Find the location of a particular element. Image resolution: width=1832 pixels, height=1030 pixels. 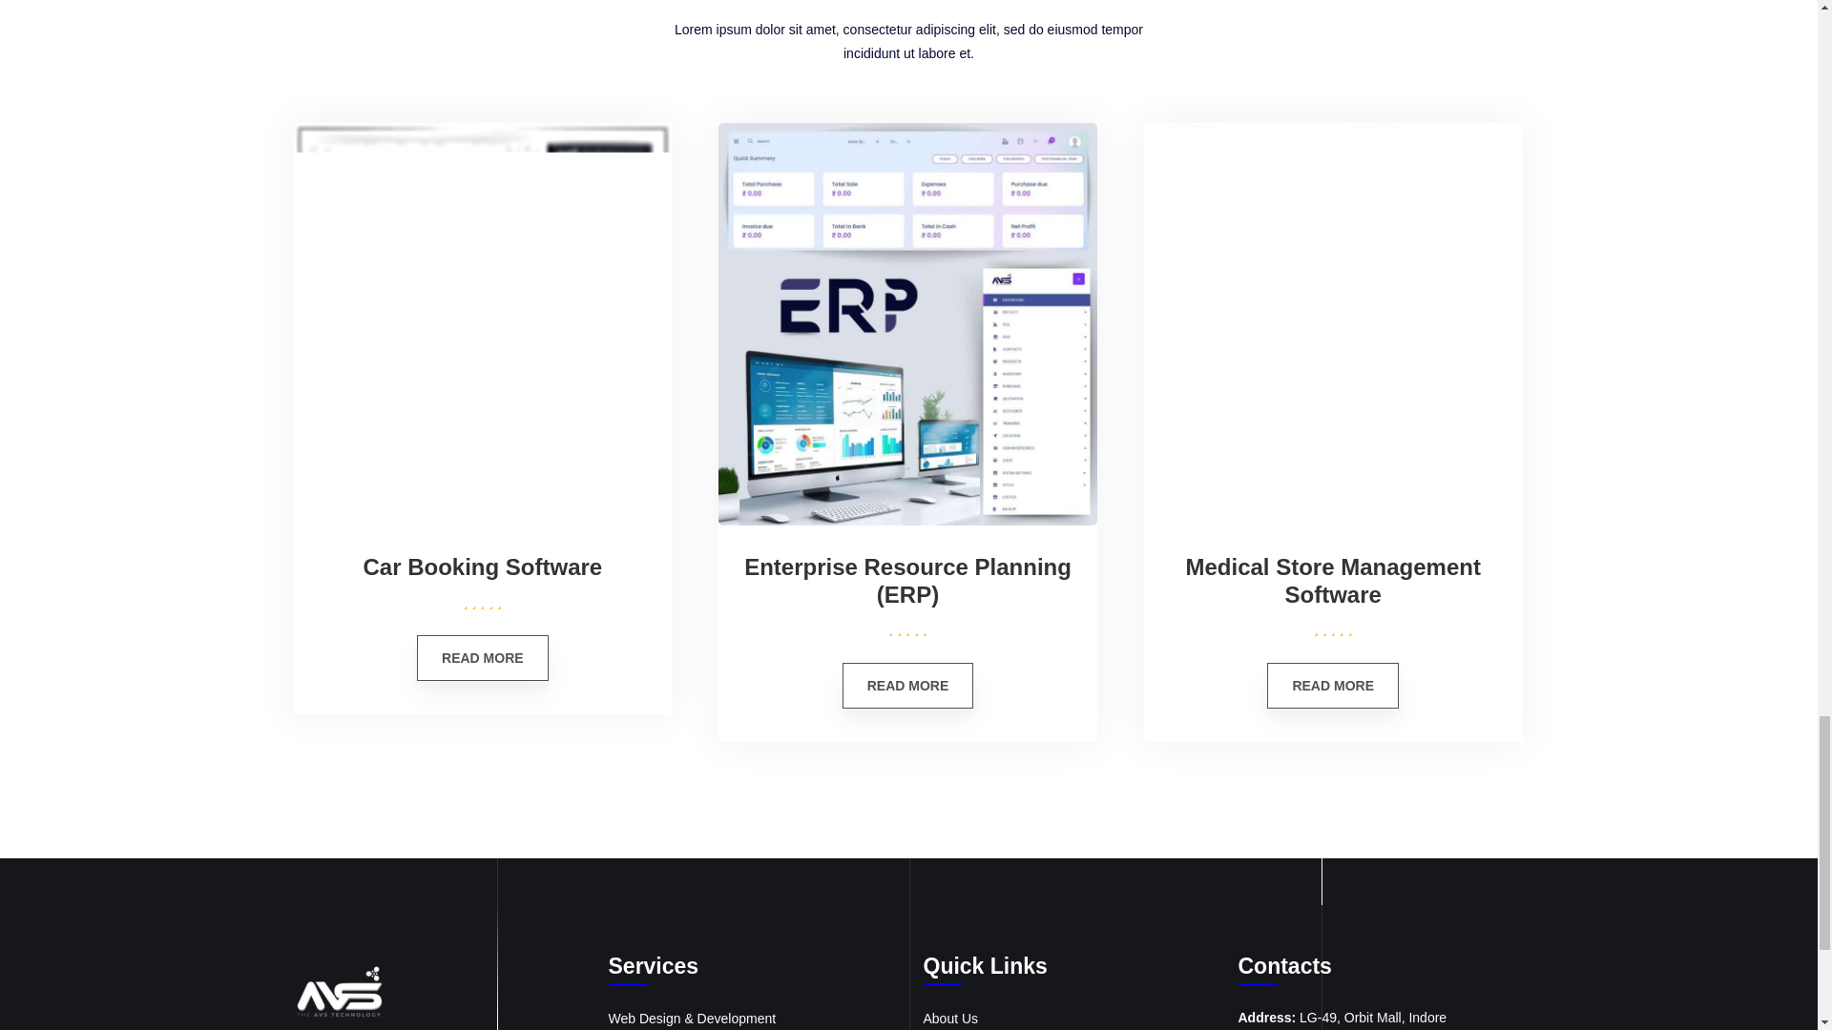

Medical Store Management Software is located at coordinates (1332, 582).